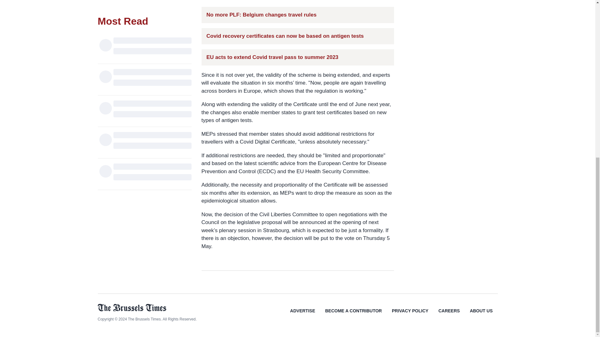 This screenshot has width=600, height=337. What do you see at coordinates (449, 315) in the screenshot?
I see `CAREERS` at bounding box center [449, 315].